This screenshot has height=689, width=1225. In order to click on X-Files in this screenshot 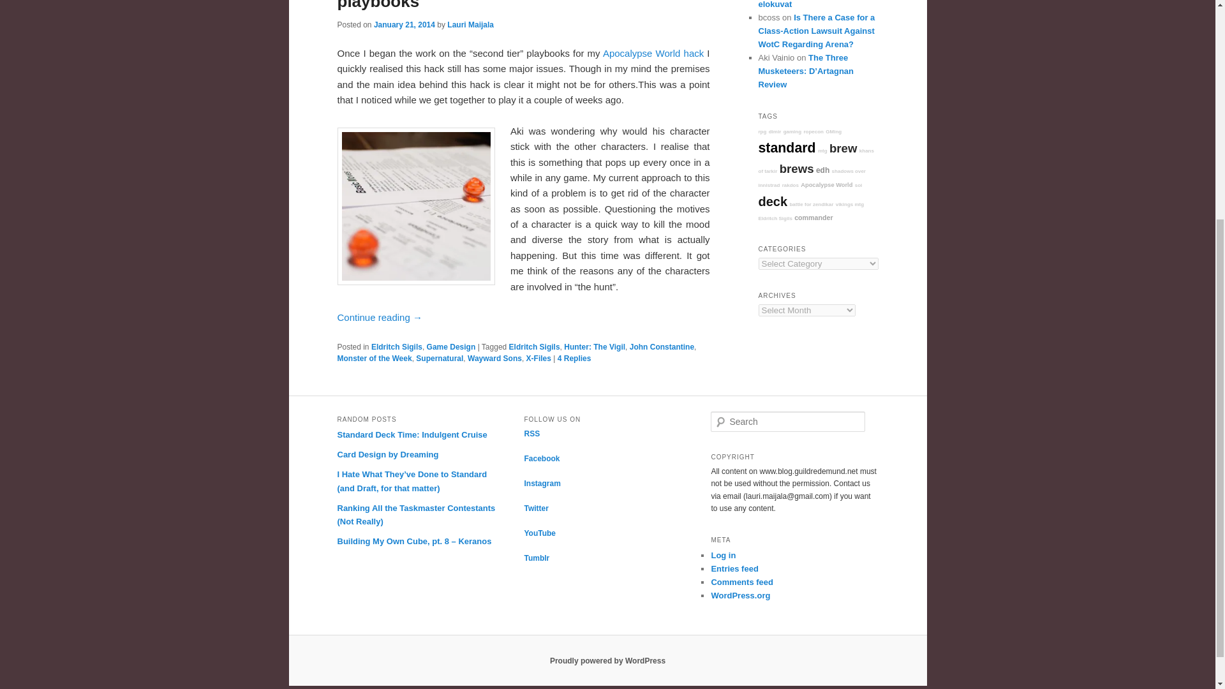, I will do `click(538, 359)`.